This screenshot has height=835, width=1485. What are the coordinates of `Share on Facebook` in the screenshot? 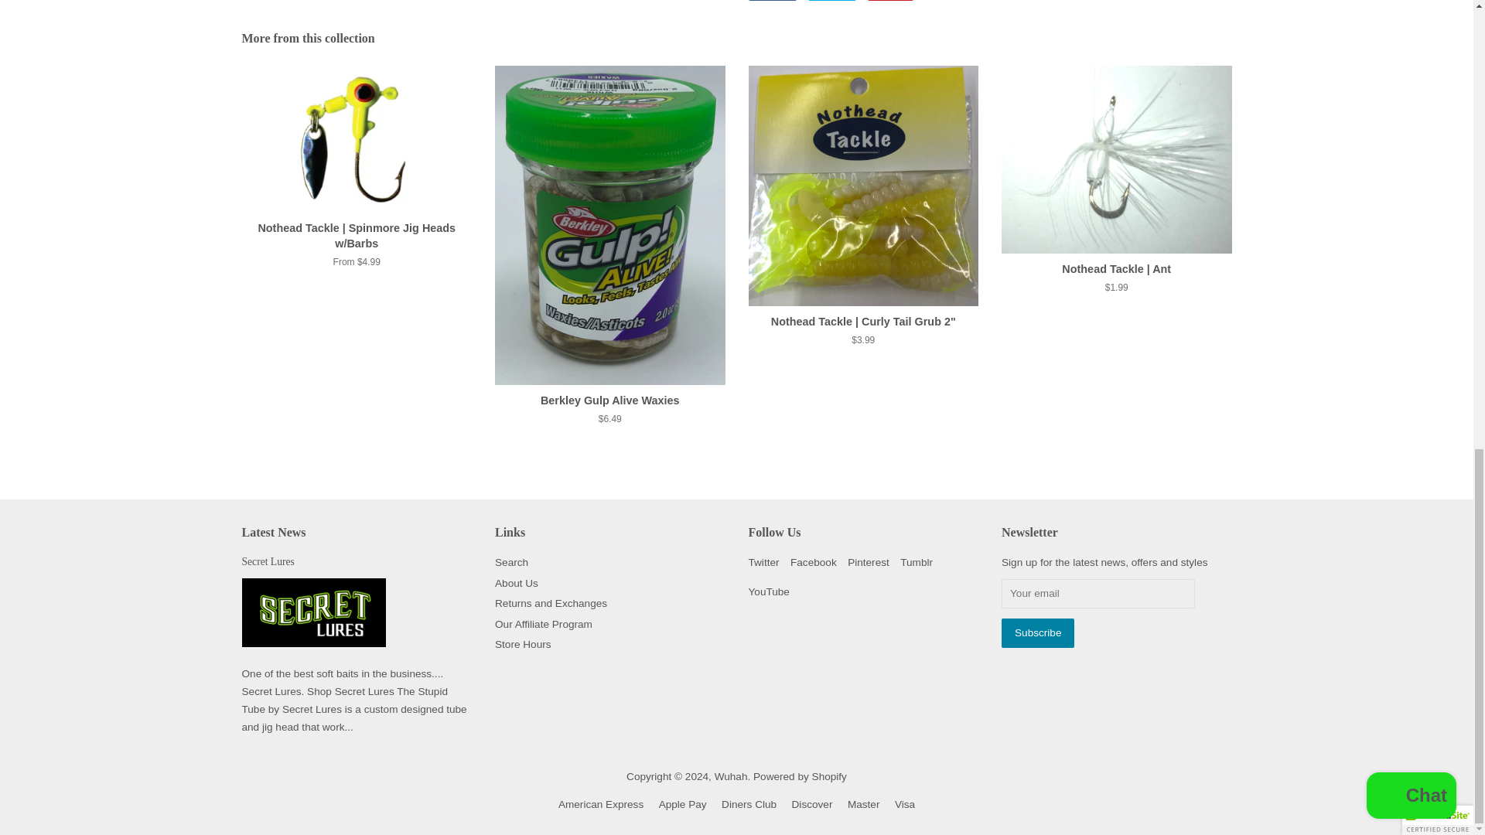 It's located at (773, 0).